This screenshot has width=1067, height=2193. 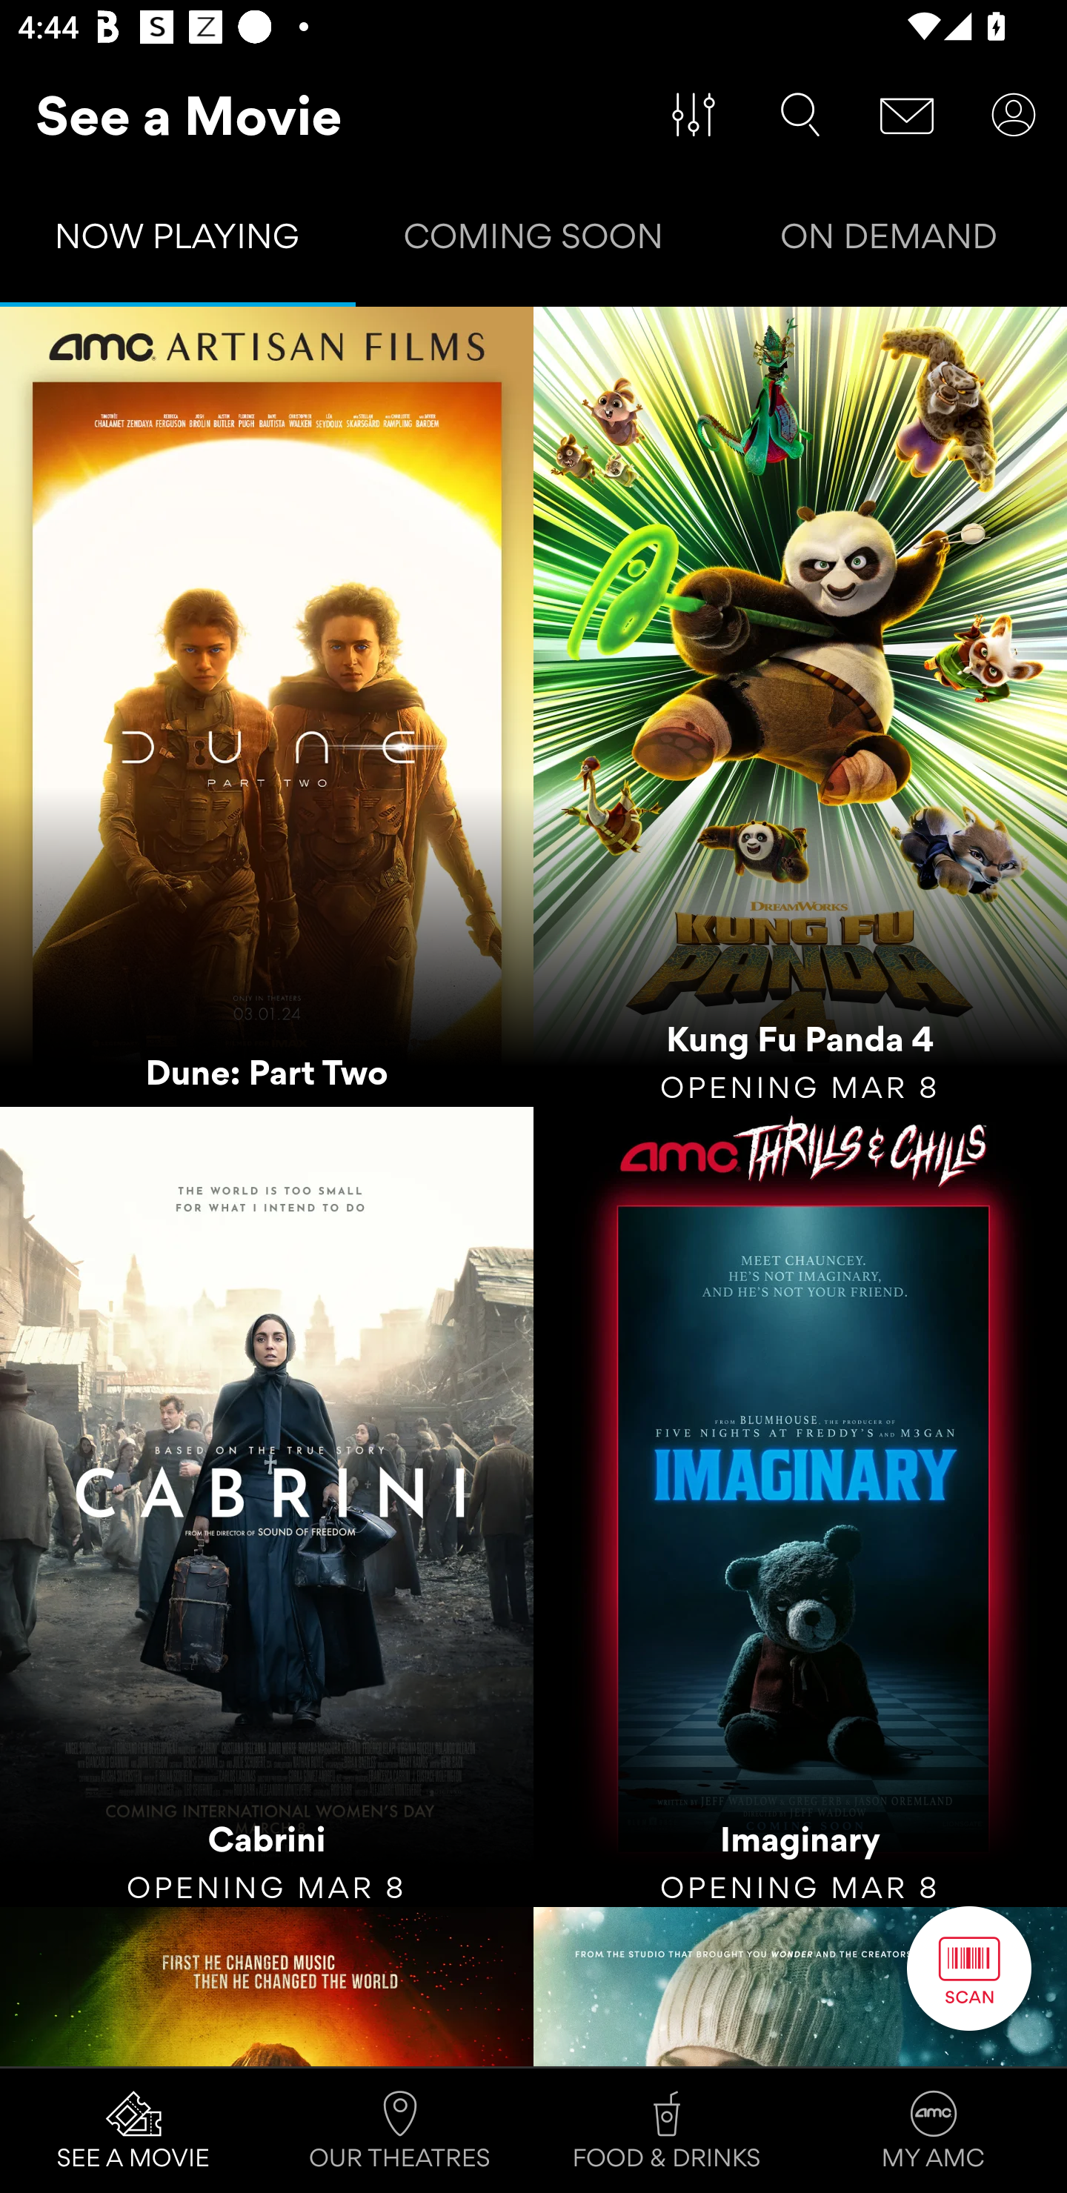 I want to click on Search, so click(x=800, y=115).